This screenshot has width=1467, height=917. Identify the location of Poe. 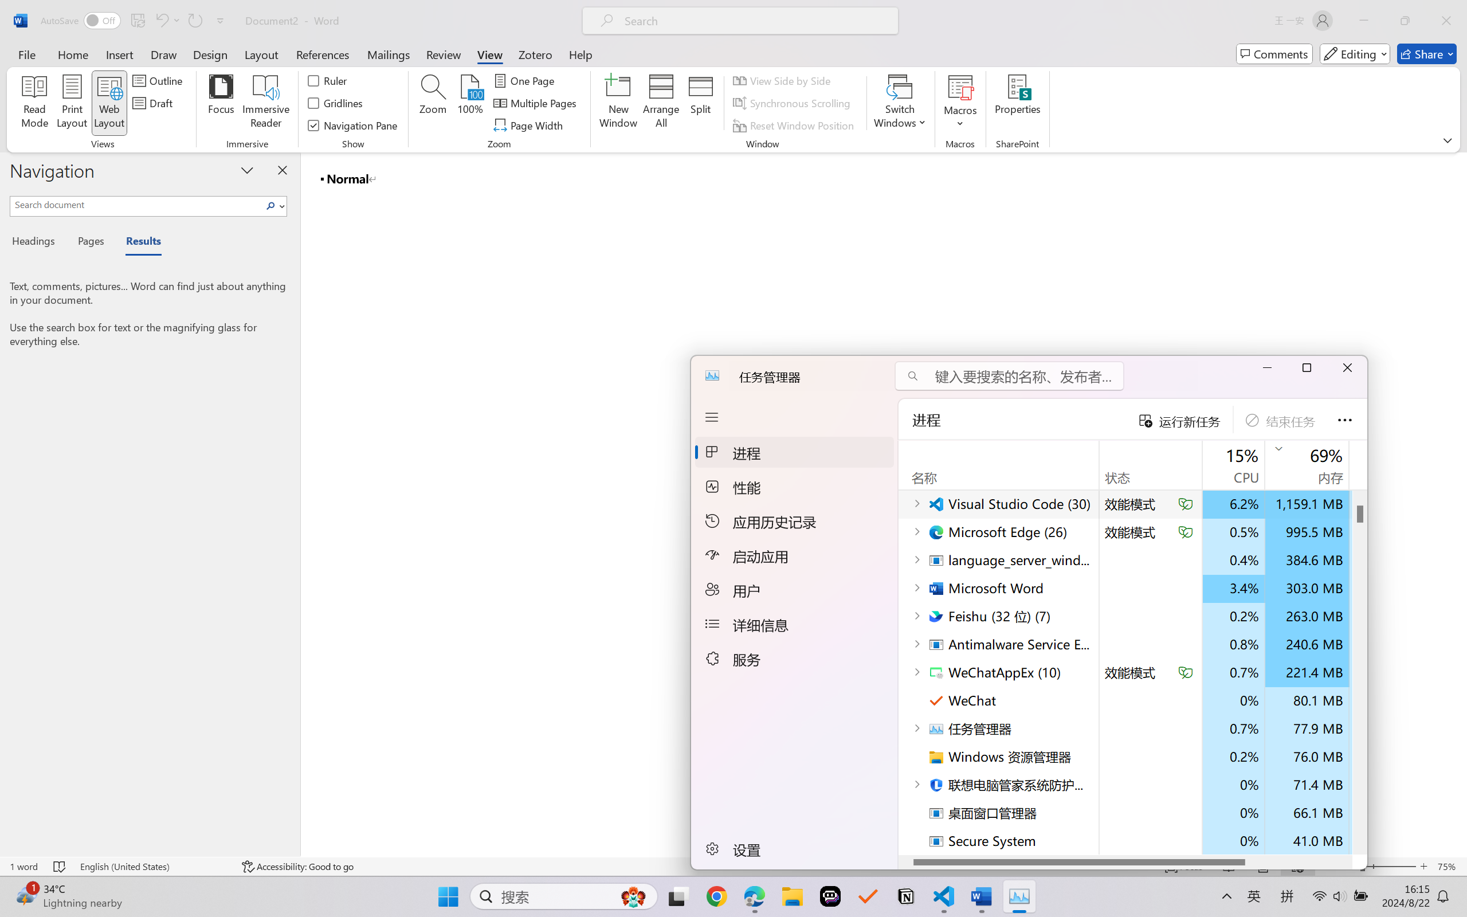
(830, 896).